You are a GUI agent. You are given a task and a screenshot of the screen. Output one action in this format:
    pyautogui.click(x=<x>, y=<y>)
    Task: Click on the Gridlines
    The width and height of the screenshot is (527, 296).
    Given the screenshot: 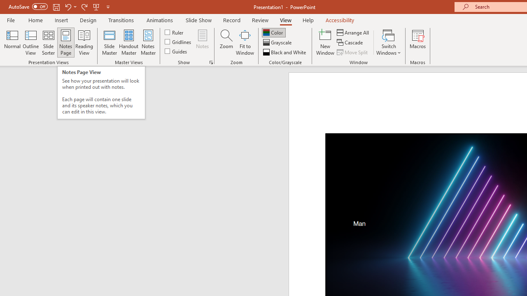 What is the action you would take?
    pyautogui.click(x=179, y=42)
    